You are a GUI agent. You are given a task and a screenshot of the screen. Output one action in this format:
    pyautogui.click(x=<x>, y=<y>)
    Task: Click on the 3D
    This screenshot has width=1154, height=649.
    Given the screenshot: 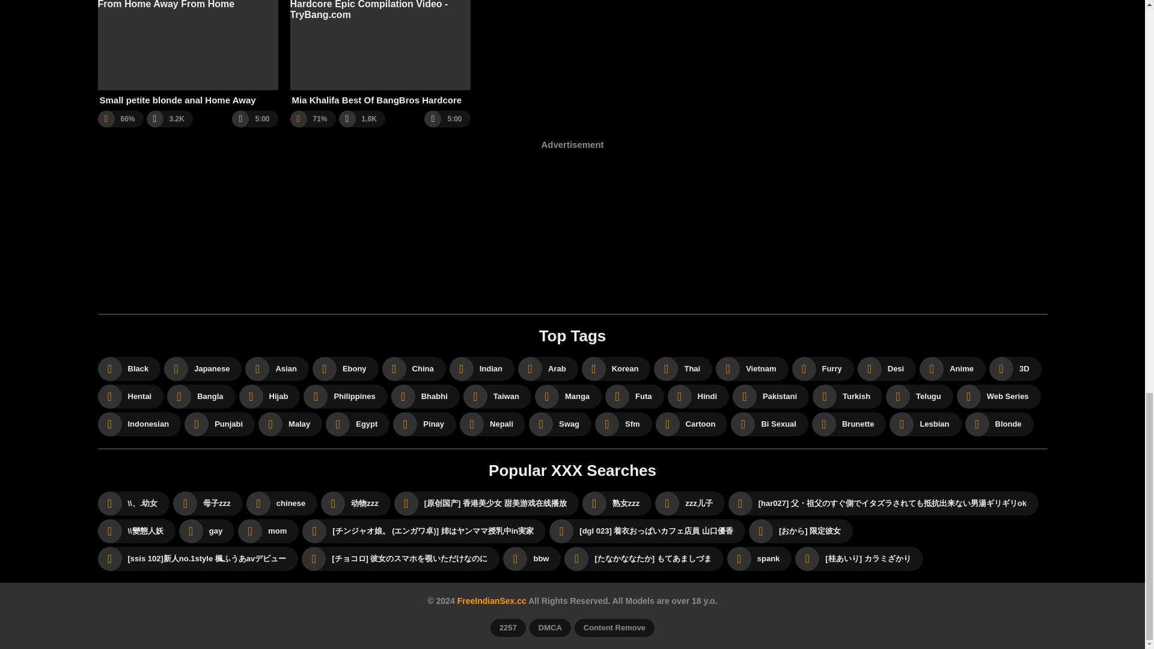 What is the action you would take?
    pyautogui.click(x=1015, y=369)
    